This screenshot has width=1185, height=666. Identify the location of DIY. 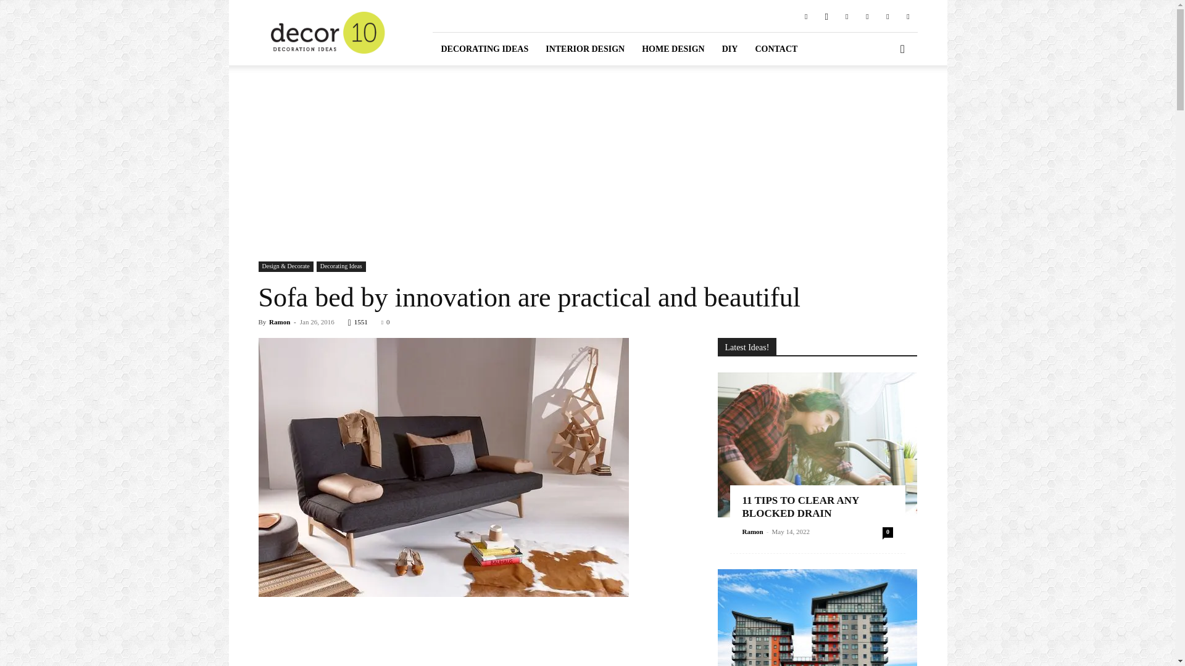
(730, 48).